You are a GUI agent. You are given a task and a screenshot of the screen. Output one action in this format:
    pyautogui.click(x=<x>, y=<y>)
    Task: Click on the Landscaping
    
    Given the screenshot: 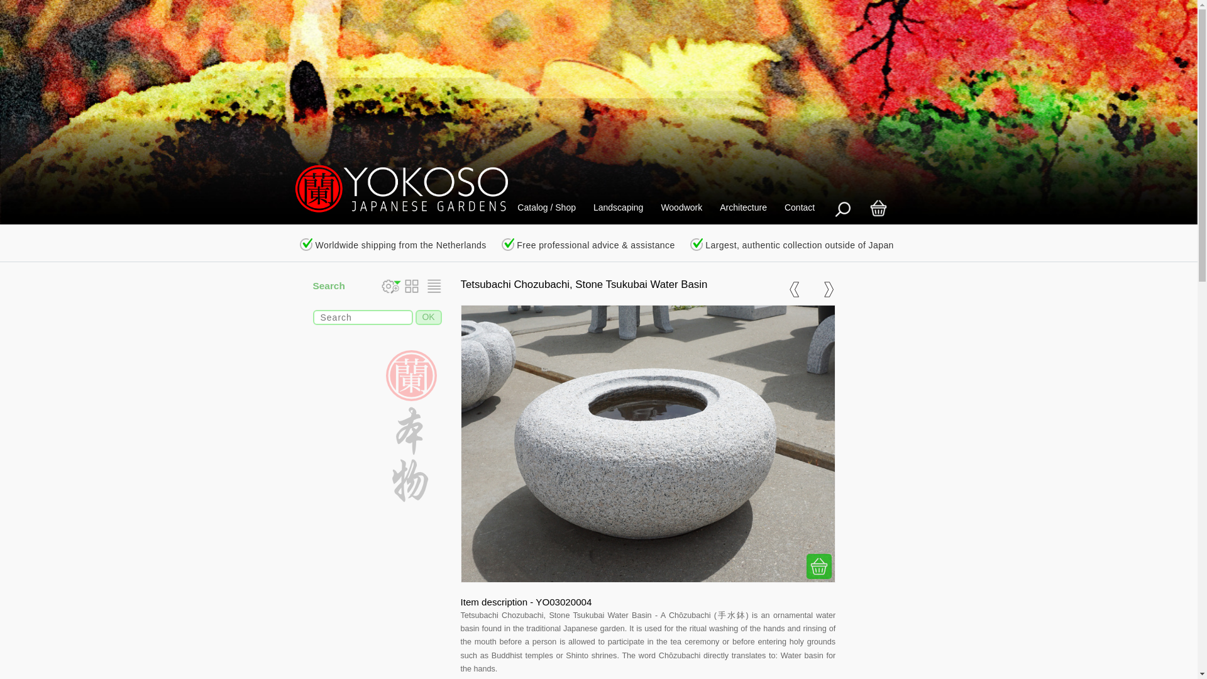 What is the action you would take?
    pyautogui.click(x=617, y=207)
    